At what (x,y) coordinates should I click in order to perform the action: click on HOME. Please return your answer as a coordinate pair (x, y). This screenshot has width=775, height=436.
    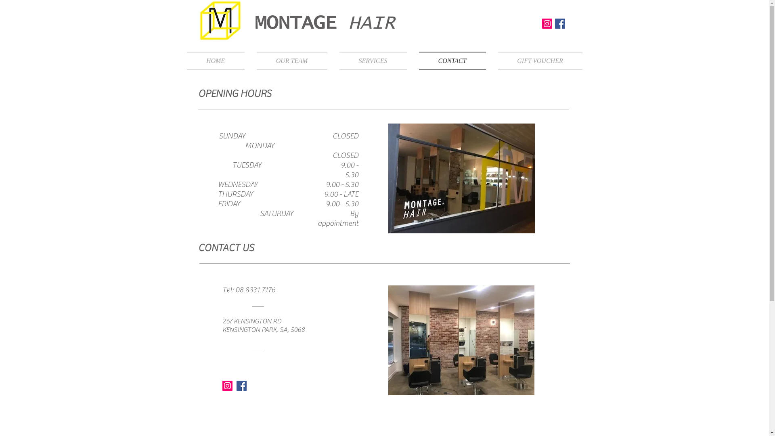
    Looking at the image, I should click on (218, 61).